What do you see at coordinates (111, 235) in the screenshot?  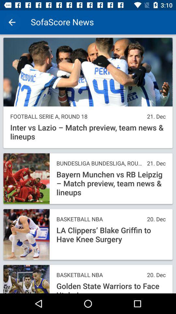 I see `select icon above the basketball nba  icon` at bounding box center [111, 235].